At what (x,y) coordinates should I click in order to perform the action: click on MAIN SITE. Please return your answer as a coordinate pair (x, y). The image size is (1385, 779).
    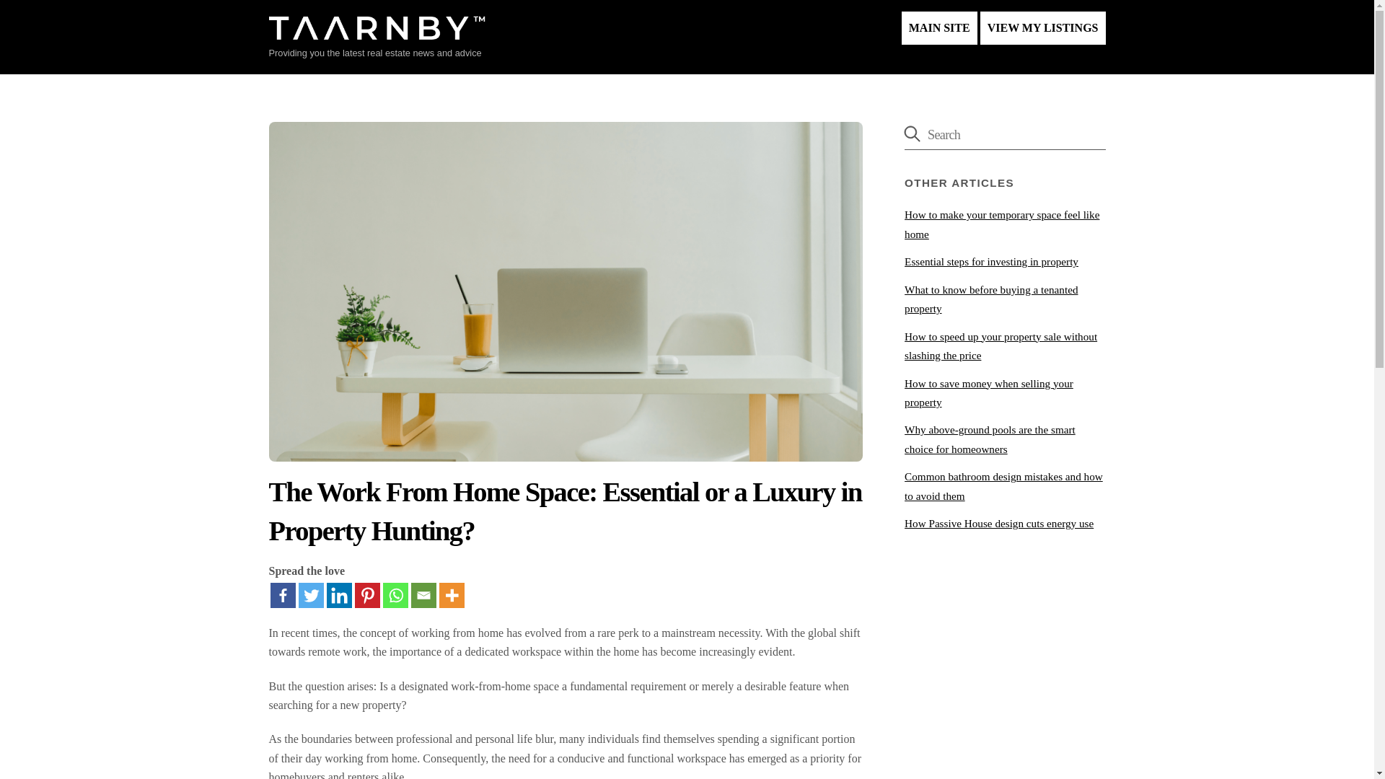
    Looking at the image, I should click on (939, 27).